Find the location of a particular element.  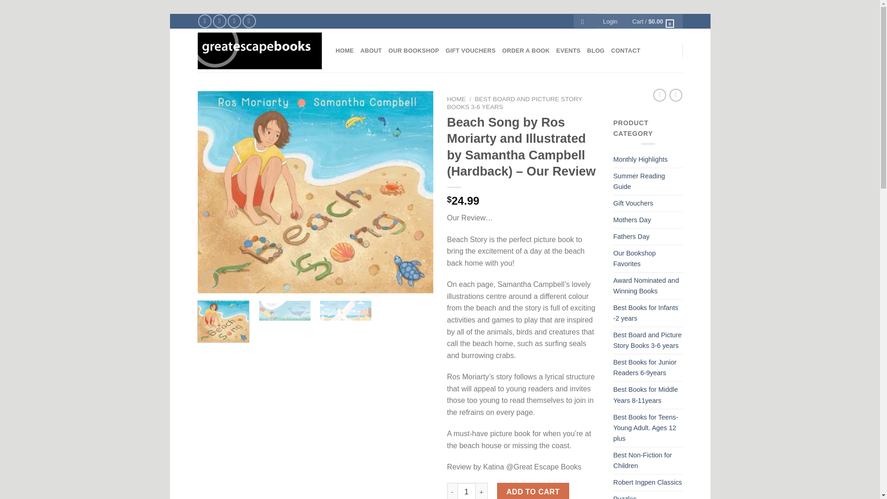

ABOUT is located at coordinates (371, 51).